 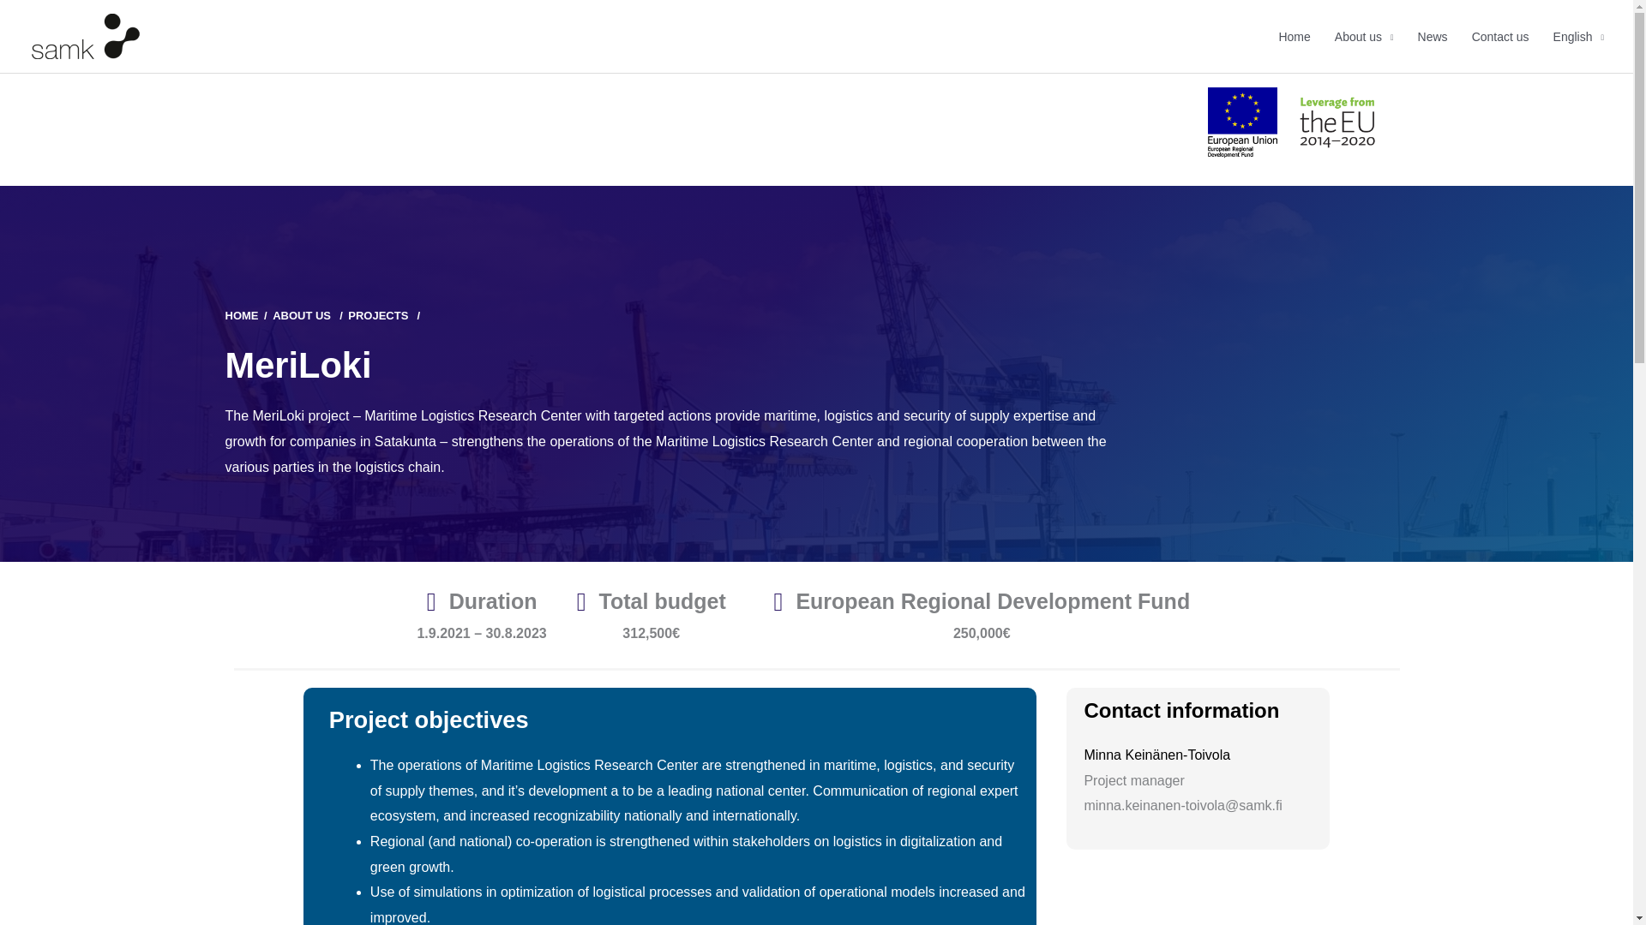 I want to click on About us, so click(x=1364, y=37).